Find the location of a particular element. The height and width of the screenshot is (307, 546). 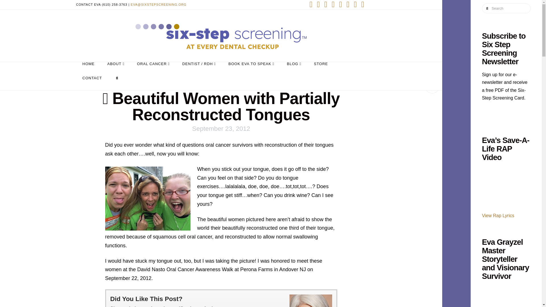

ABOUT is located at coordinates (116, 69).